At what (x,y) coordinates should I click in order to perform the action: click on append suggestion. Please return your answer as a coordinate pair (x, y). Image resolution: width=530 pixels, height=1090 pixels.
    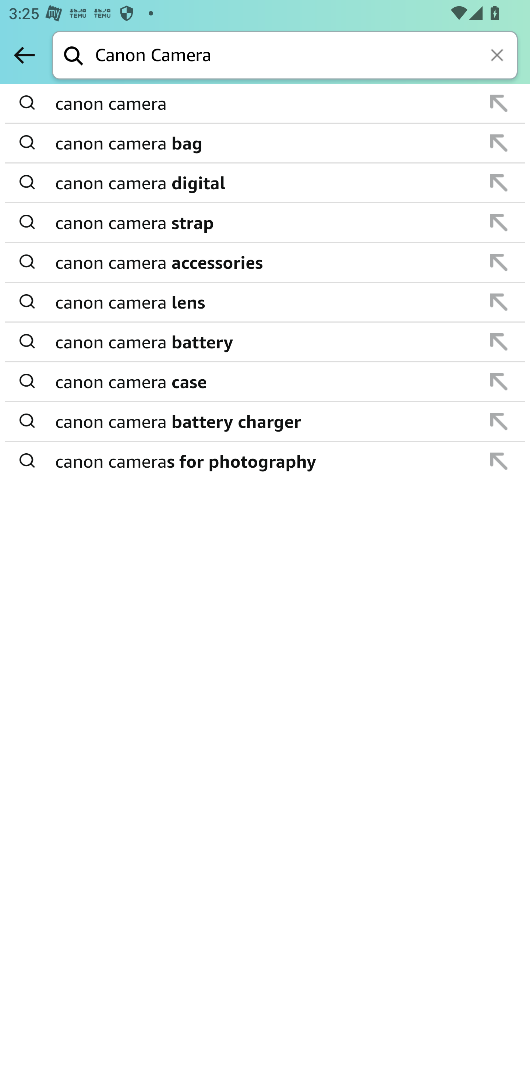
    Looking at the image, I should click on (499, 302).